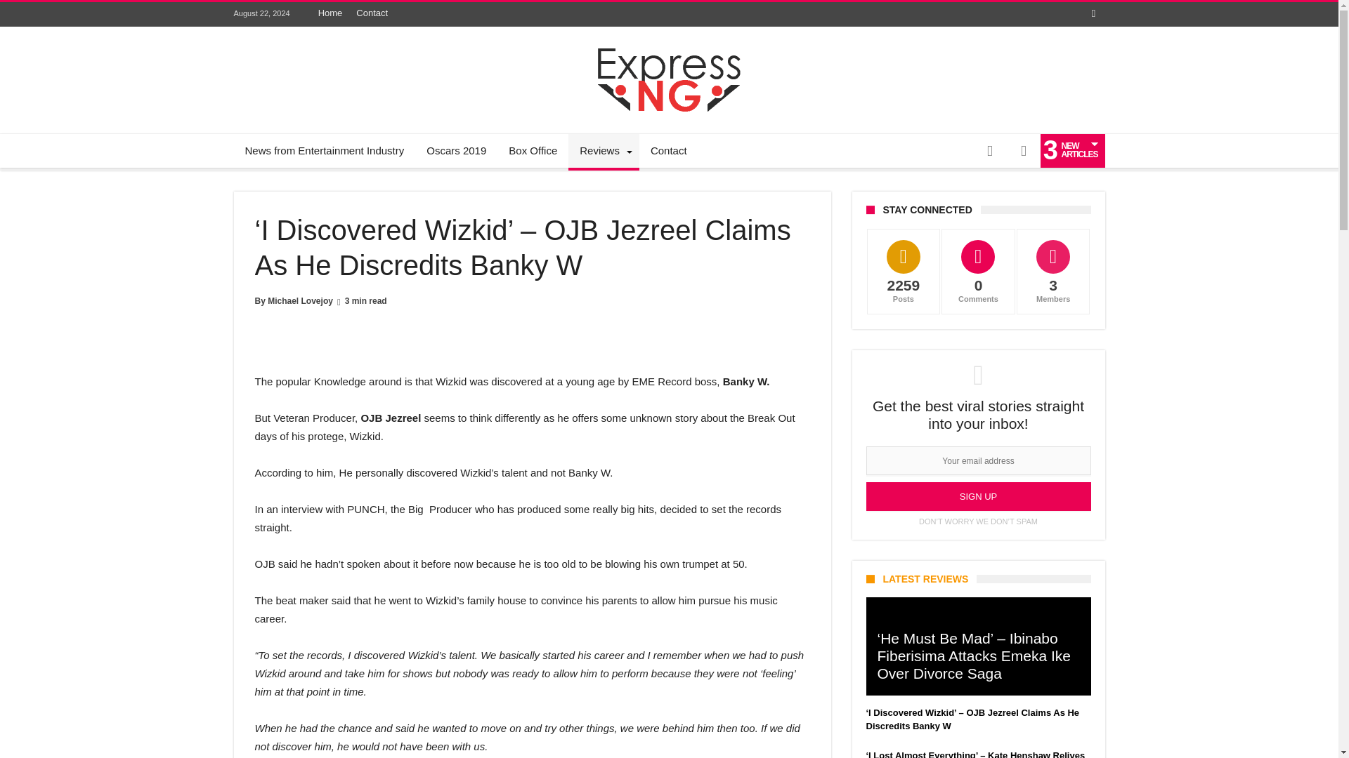 Image resolution: width=1349 pixels, height=758 pixels. What do you see at coordinates (330, 13) in the screenshot?
I see `Home` at bounding box center [330, 13].